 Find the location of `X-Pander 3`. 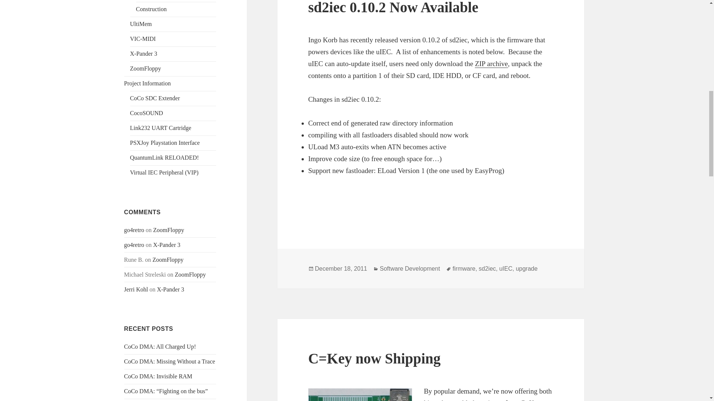

X-Pander 3 is located at coordinates (167, 245).